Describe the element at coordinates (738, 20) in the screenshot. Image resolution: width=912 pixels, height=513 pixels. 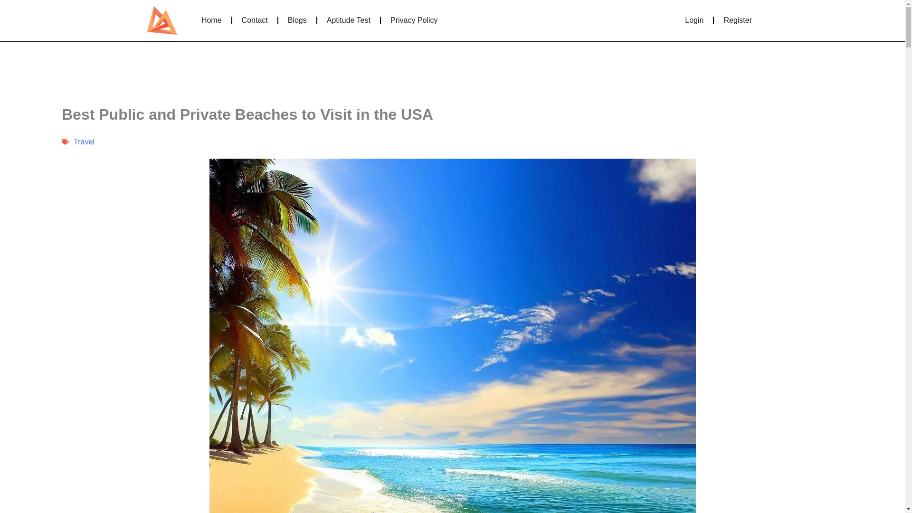
I see `Register` at that location.